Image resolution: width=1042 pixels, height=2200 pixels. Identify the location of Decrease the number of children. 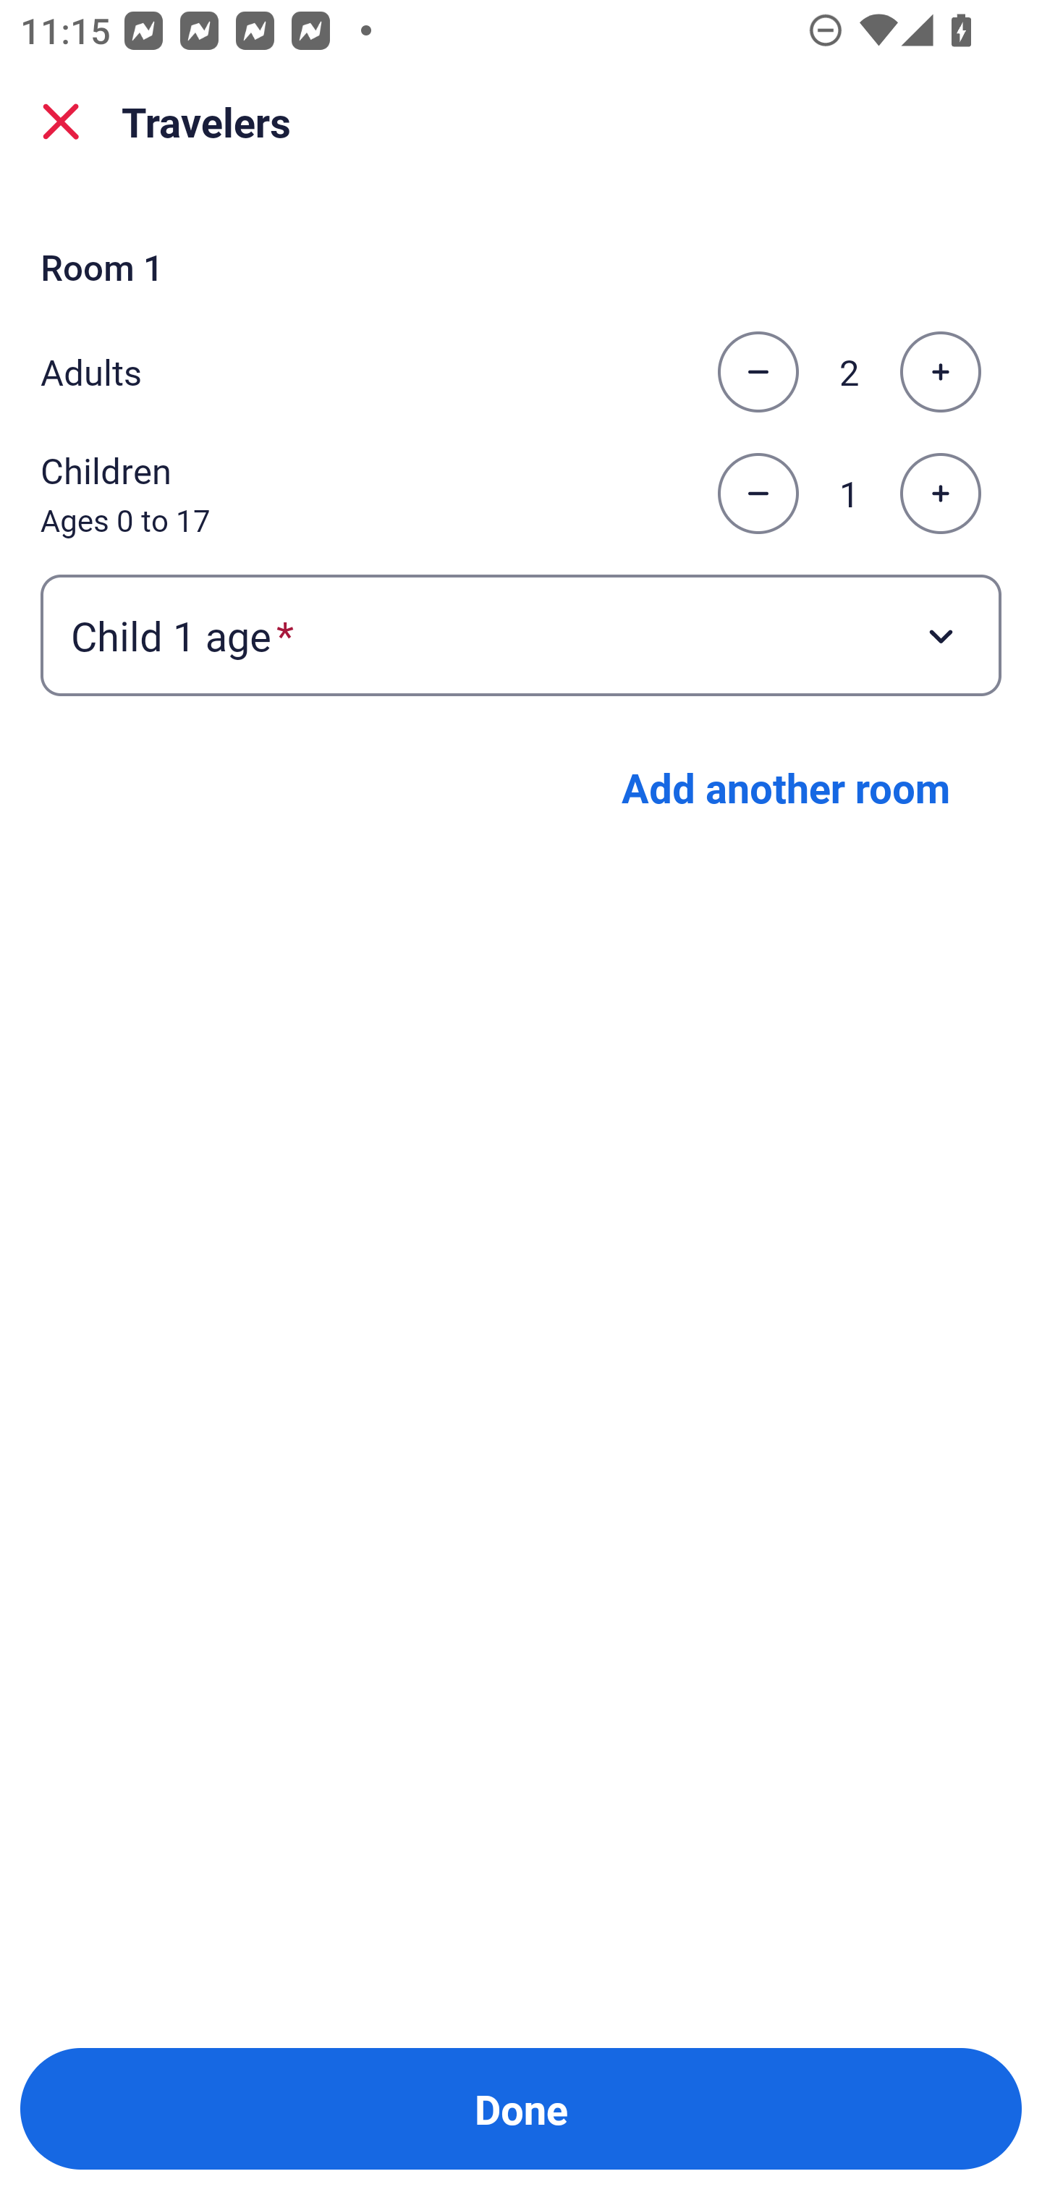
(758, 494).